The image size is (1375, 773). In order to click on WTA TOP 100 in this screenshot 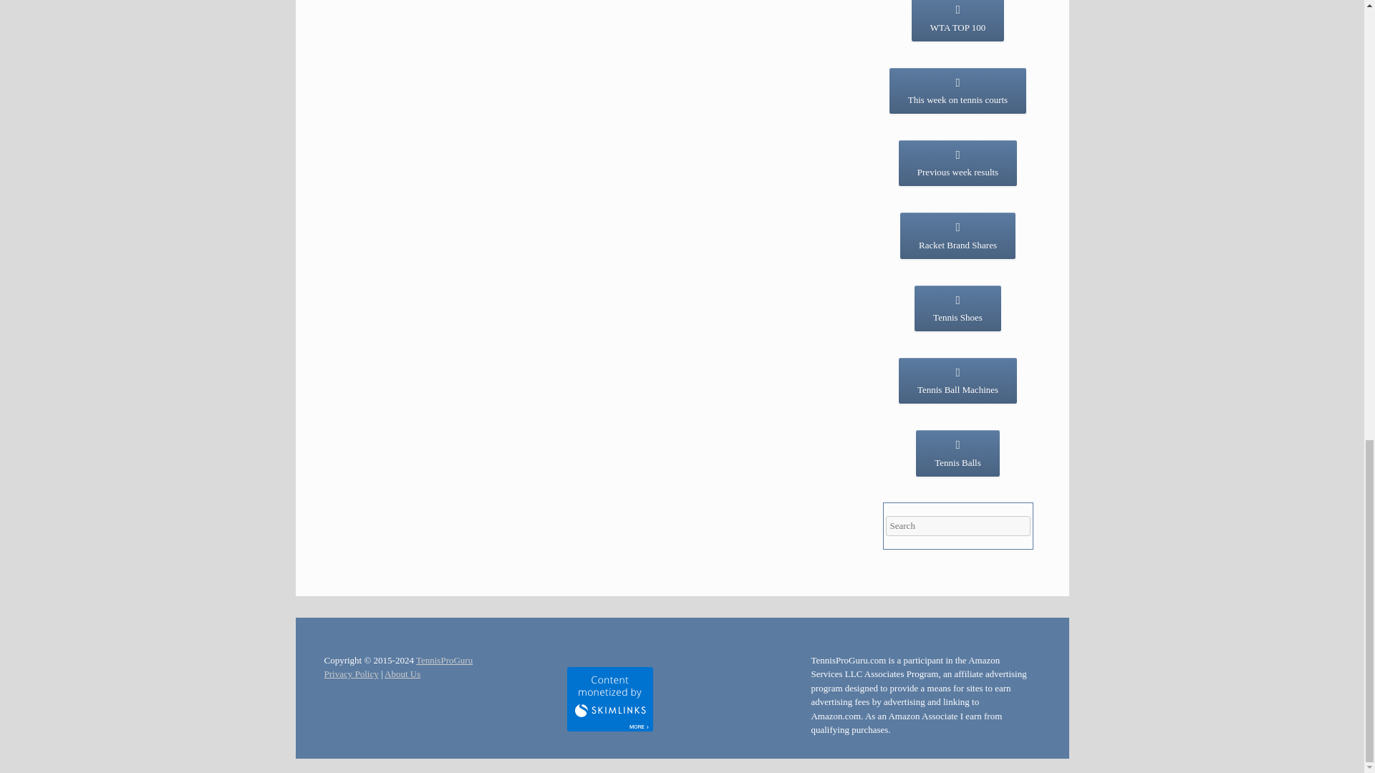, I will do `click(957, 21)`.